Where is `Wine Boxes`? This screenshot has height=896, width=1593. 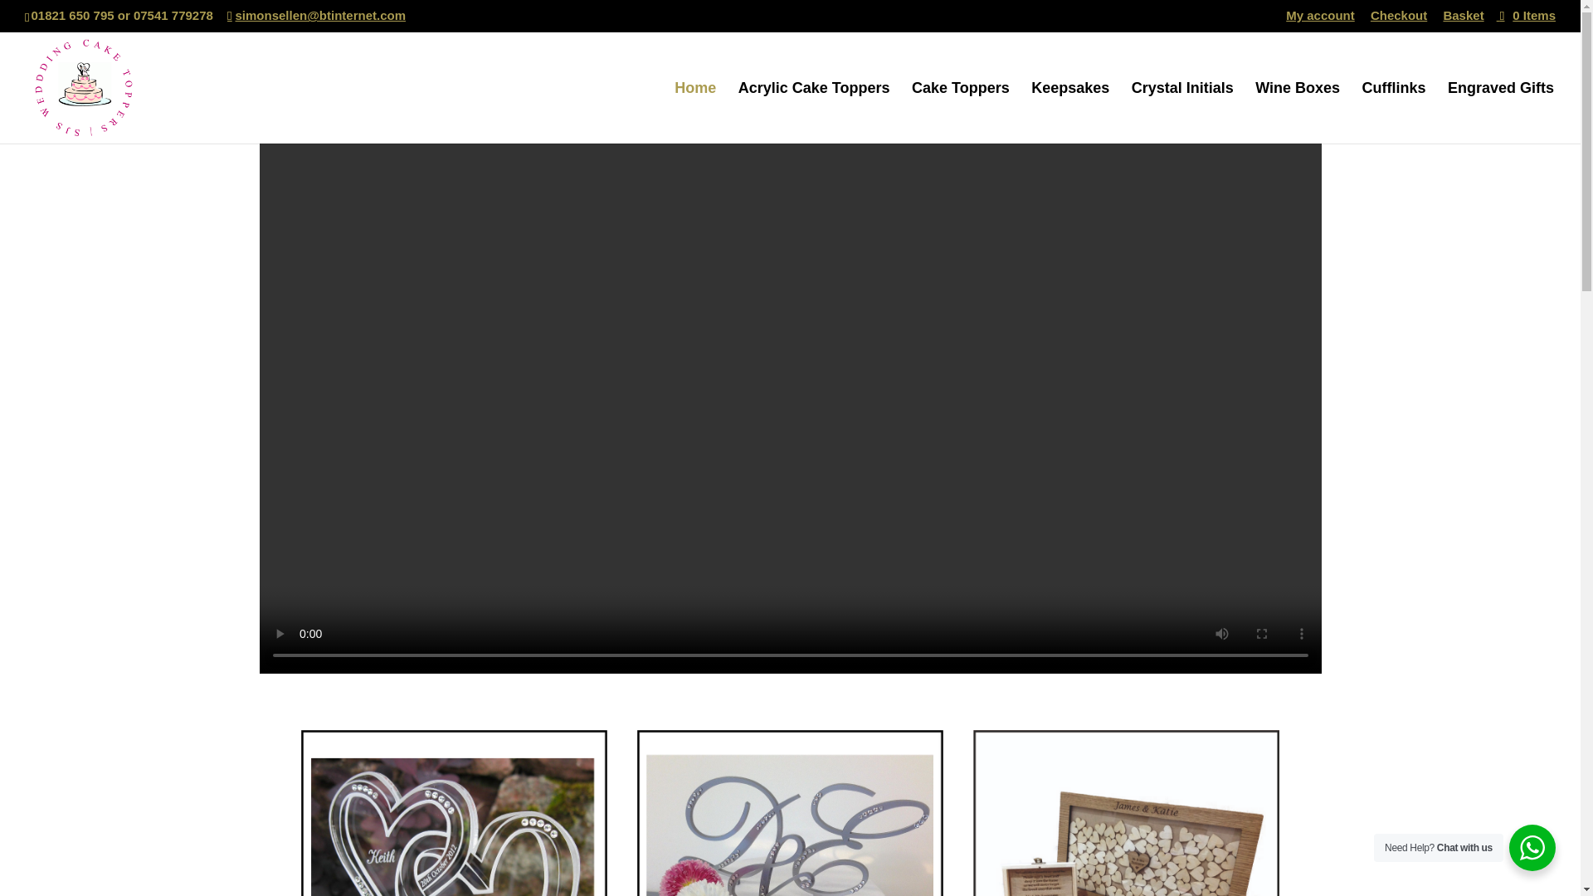
Wine Boxes is located at coordinates (1297, 111).